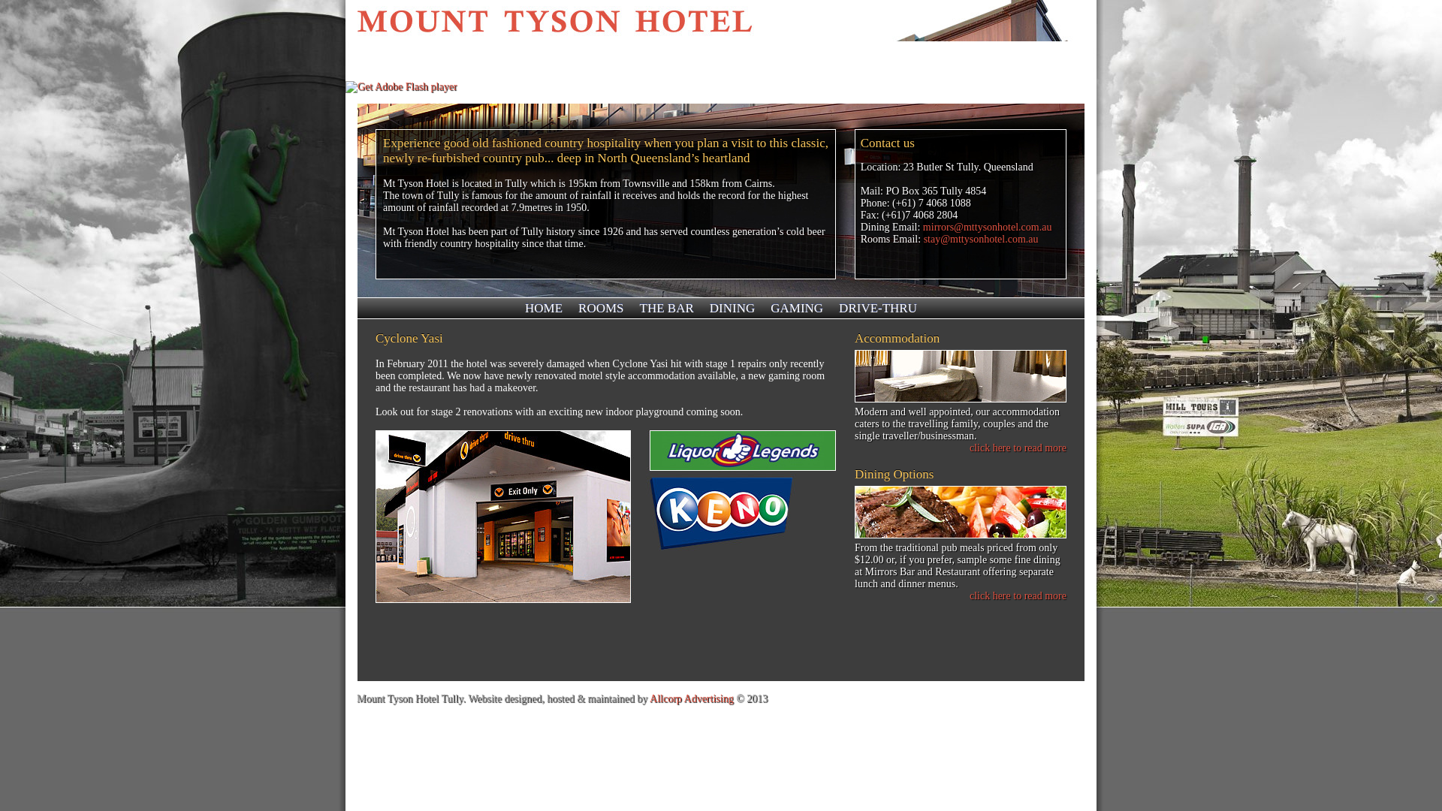 The image size is (1442, 811). I want to click on Allcorp Advertising, so click(692, 698).